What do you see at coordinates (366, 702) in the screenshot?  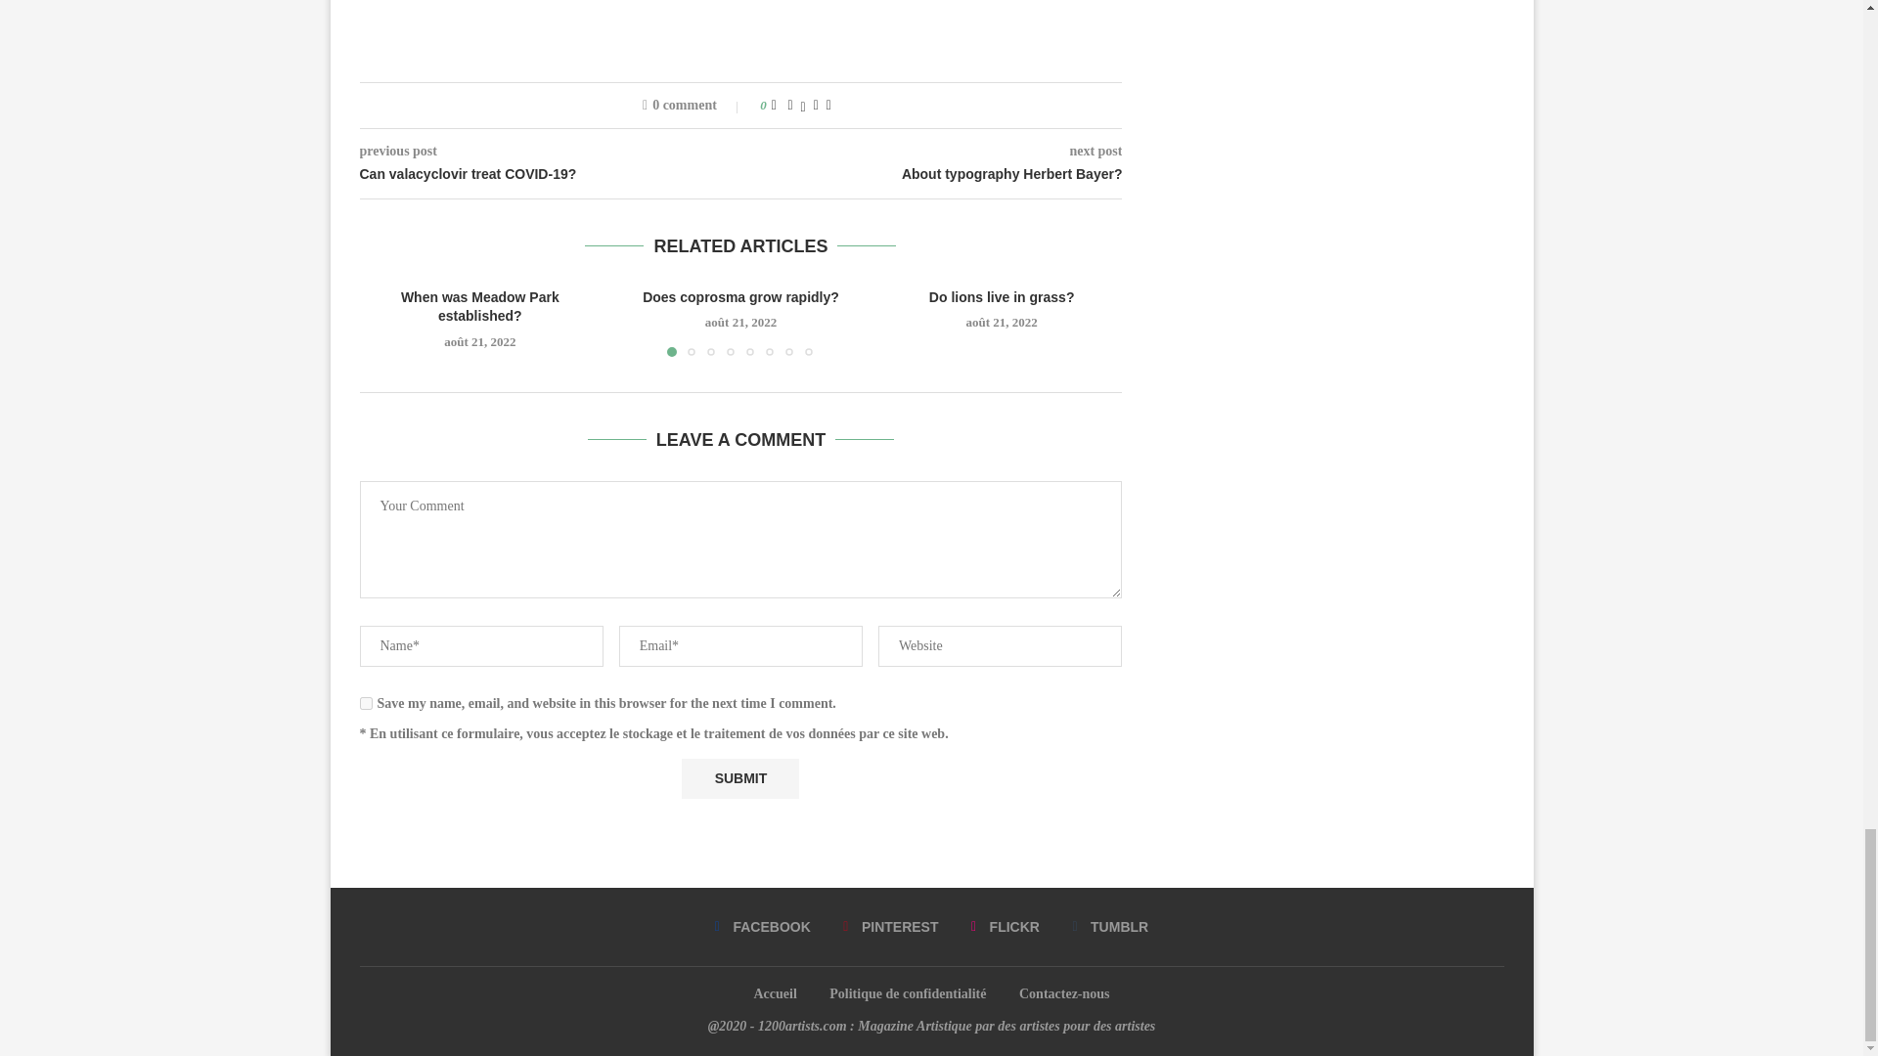 I see `yes` at bounding box center [366, 702].